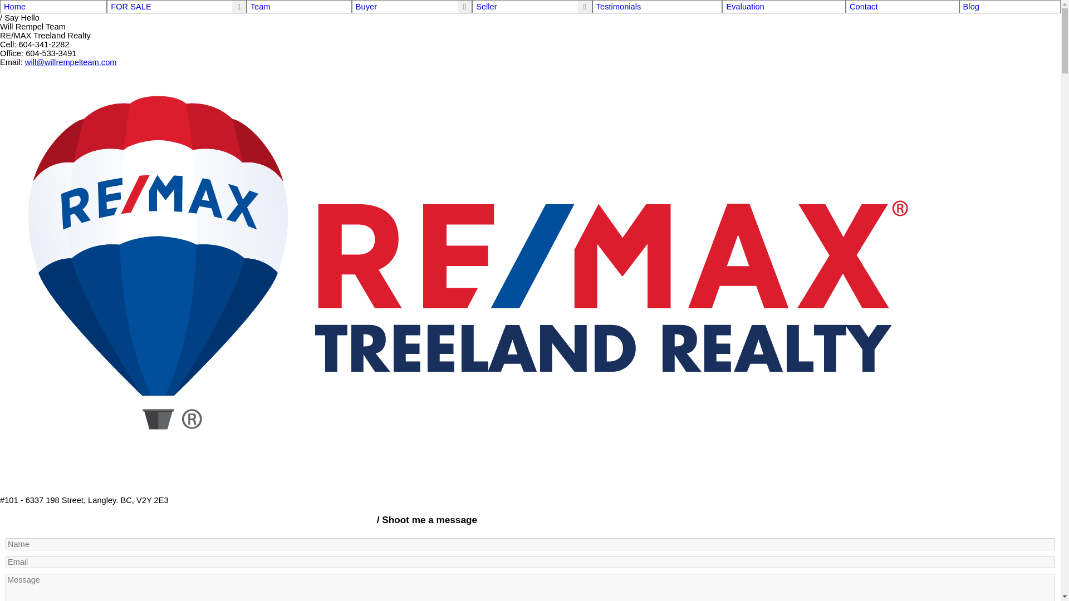 The height and width of the screenshot is (601, 1069). Describe the element at coordinates (366, 7) in the screenshot. I see `Buyer` at that location.